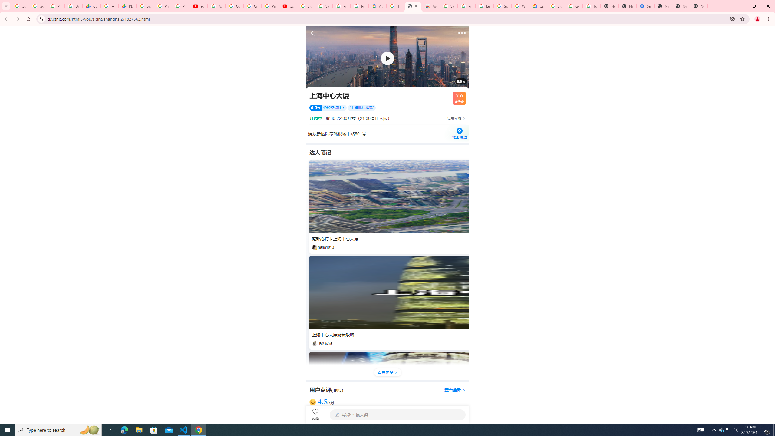 The width and height of the screenshot is (775, 436). I want to click on Create your Google Account, so click(252, 6).